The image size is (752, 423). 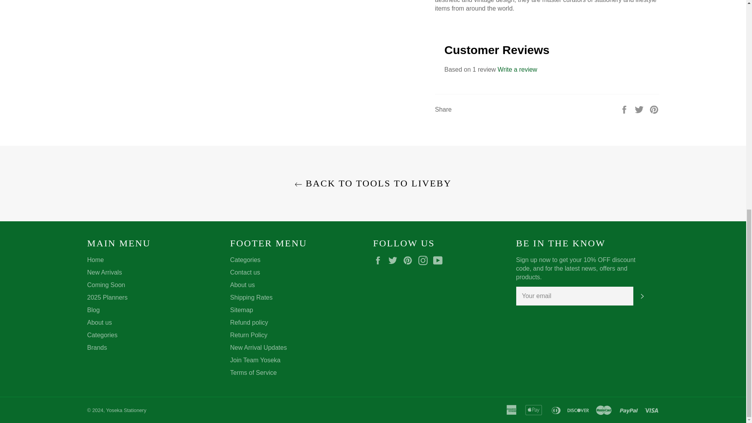 I want to click on Tweet on Twitter, so click(x=640, y=110).